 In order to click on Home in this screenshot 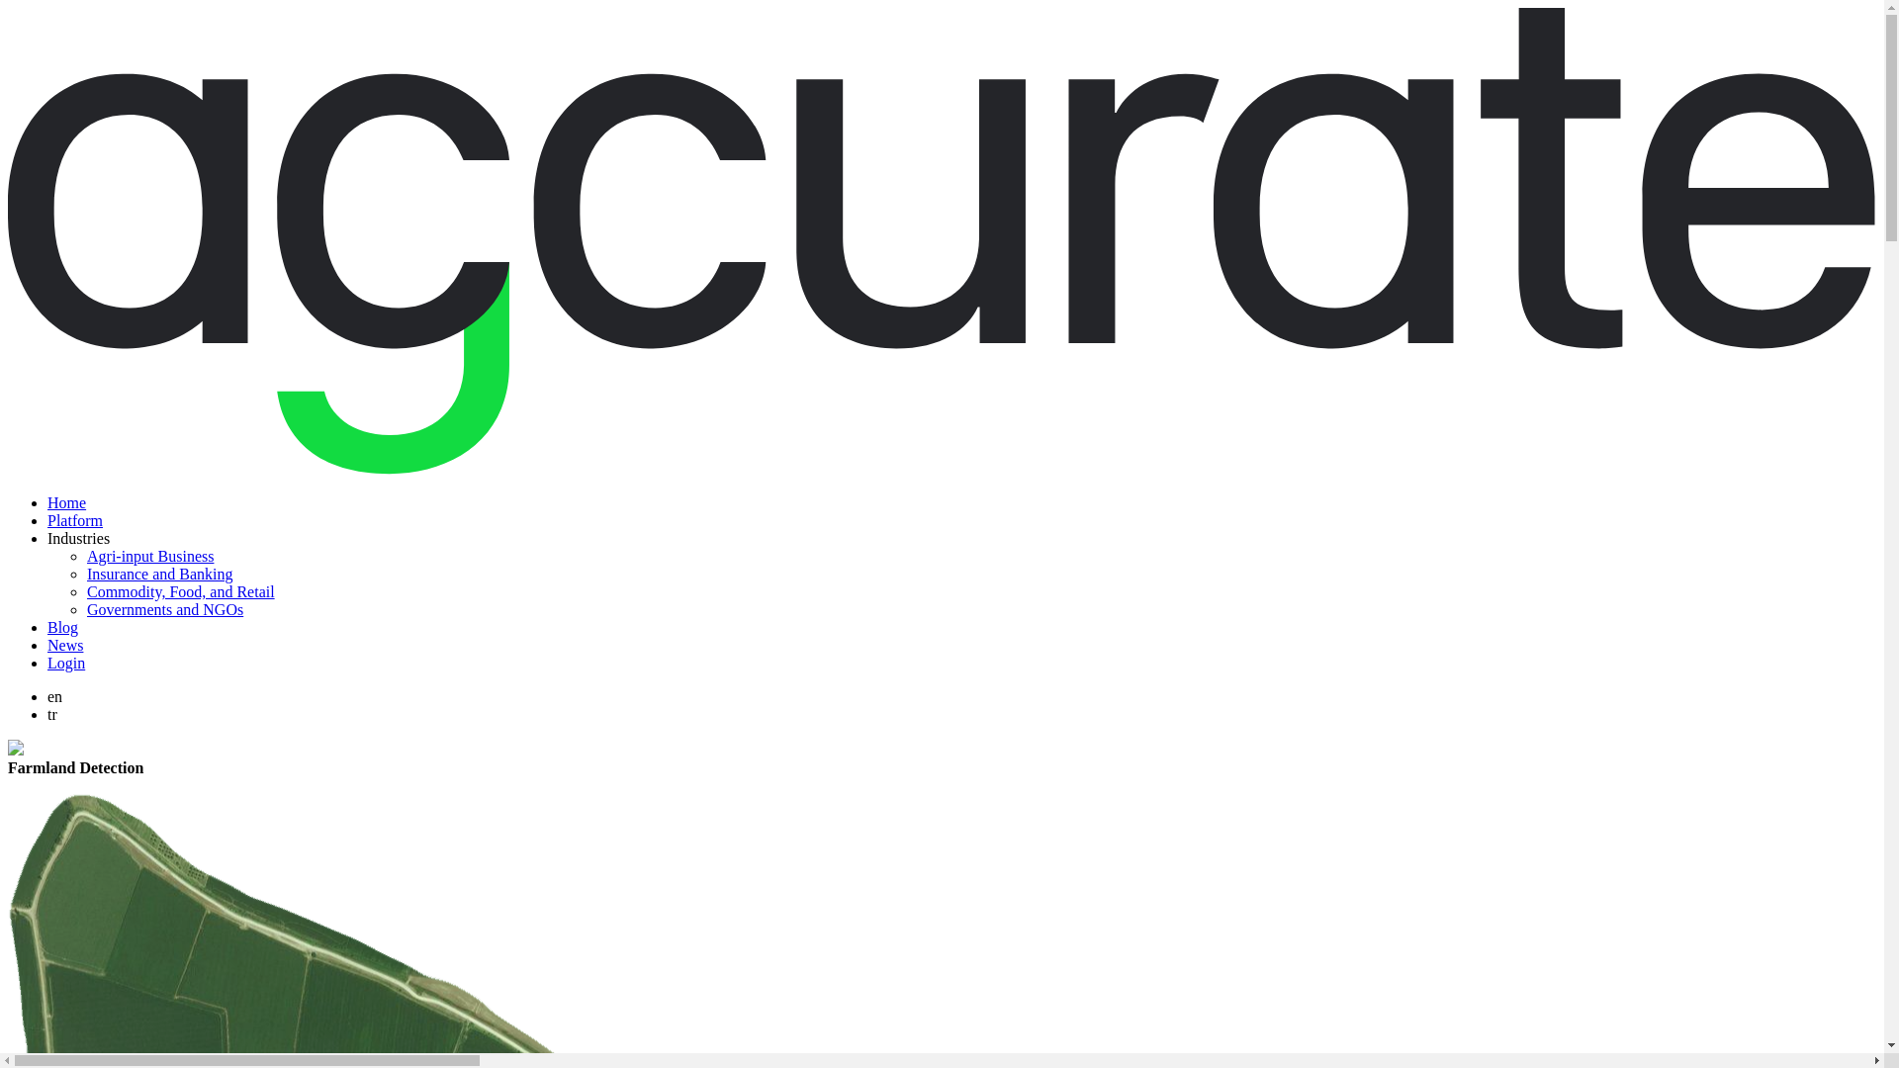, I will do `click(66, 502)`.